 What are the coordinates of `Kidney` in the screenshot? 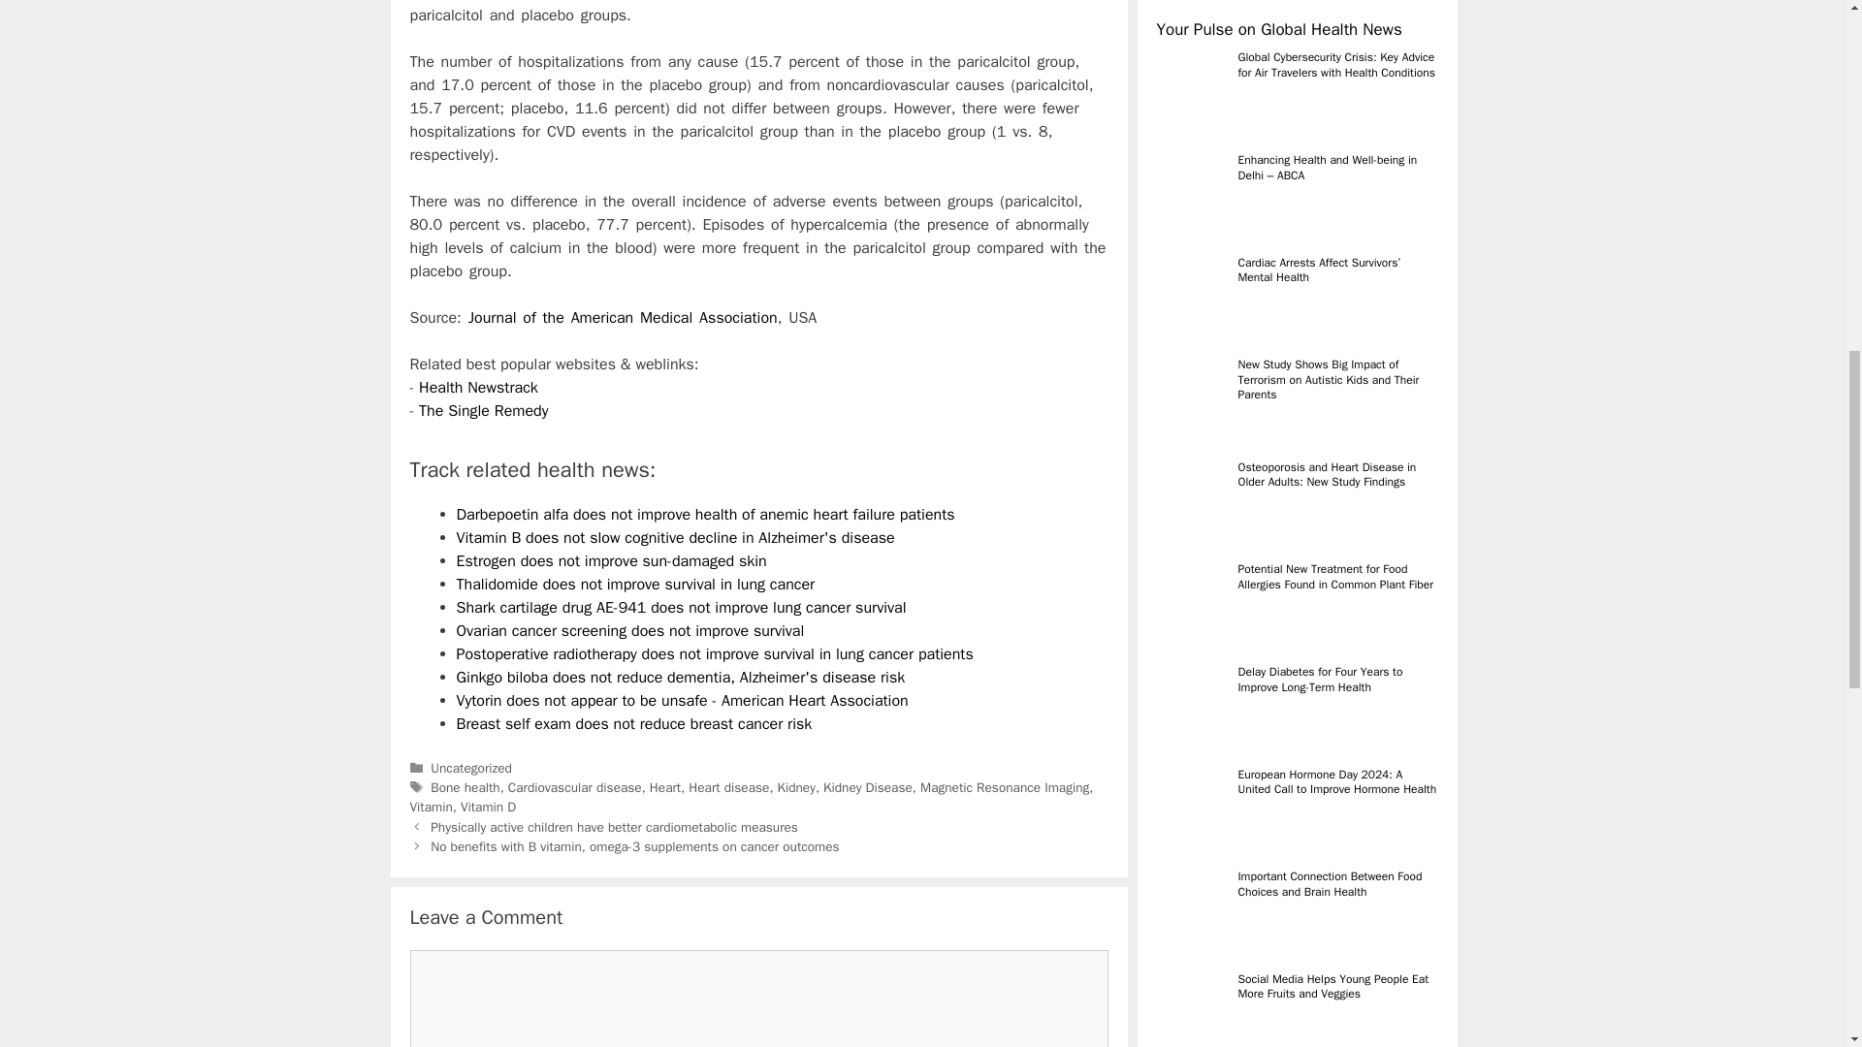 It's located at (796, 787).